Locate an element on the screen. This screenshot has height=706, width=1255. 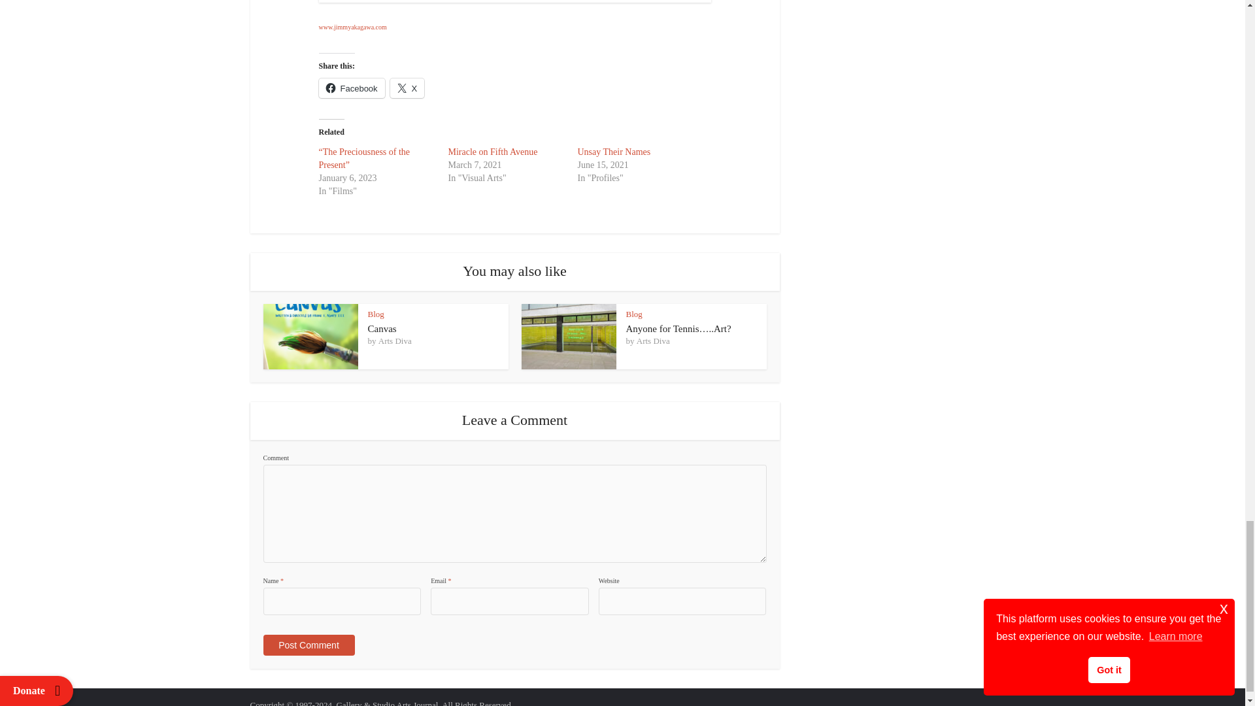
Click to share on X is located at coordinates (408, 88).